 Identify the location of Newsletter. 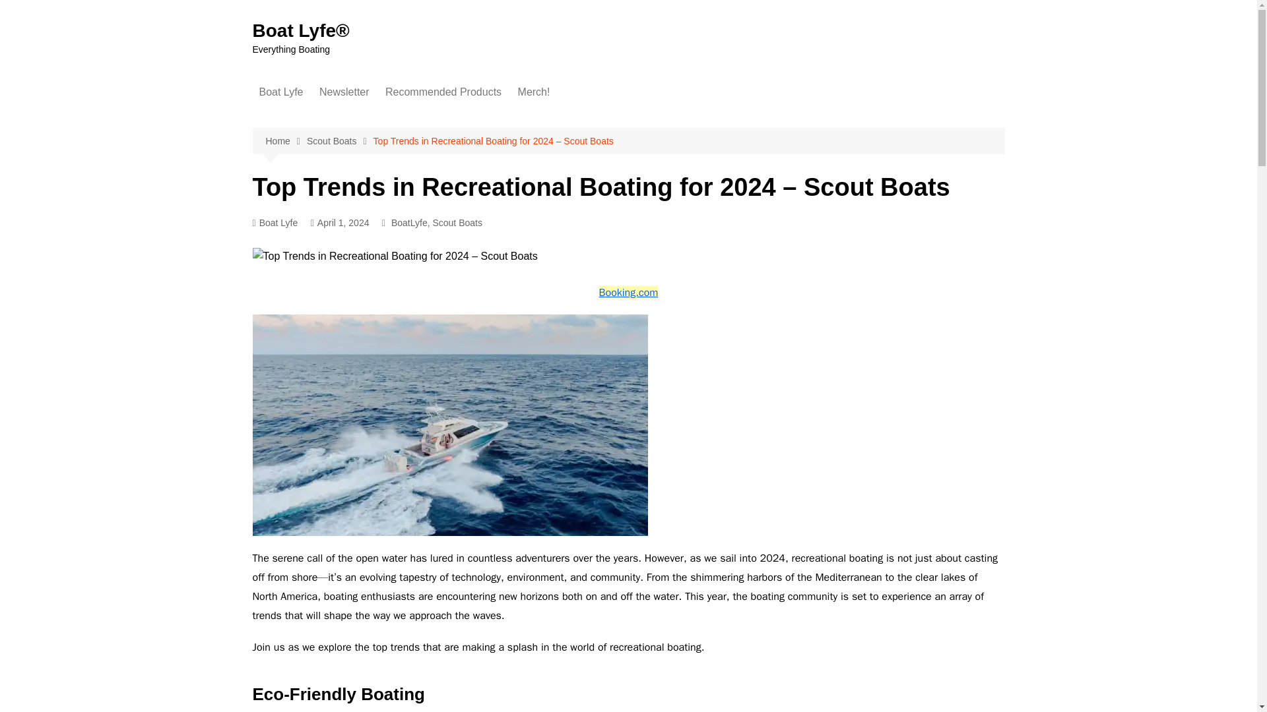
(344, 92).